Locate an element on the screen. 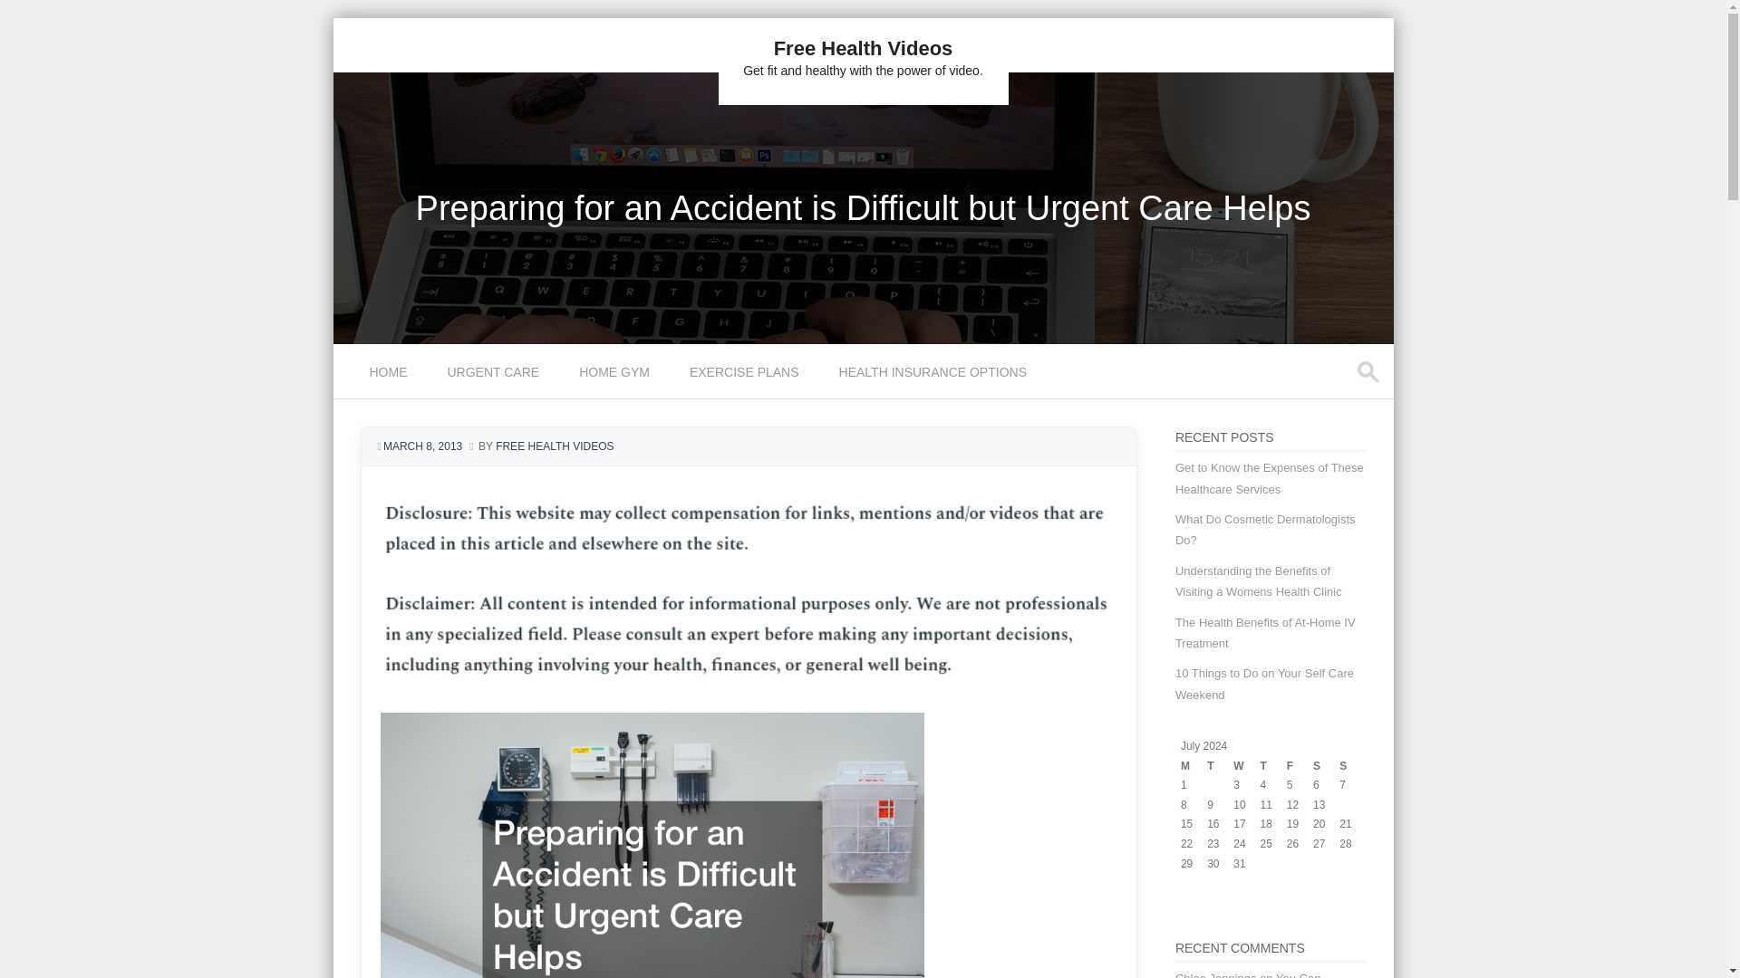 The height and width of the screenshot is (978, 1740). Menu is located at coordinates (364, 383).